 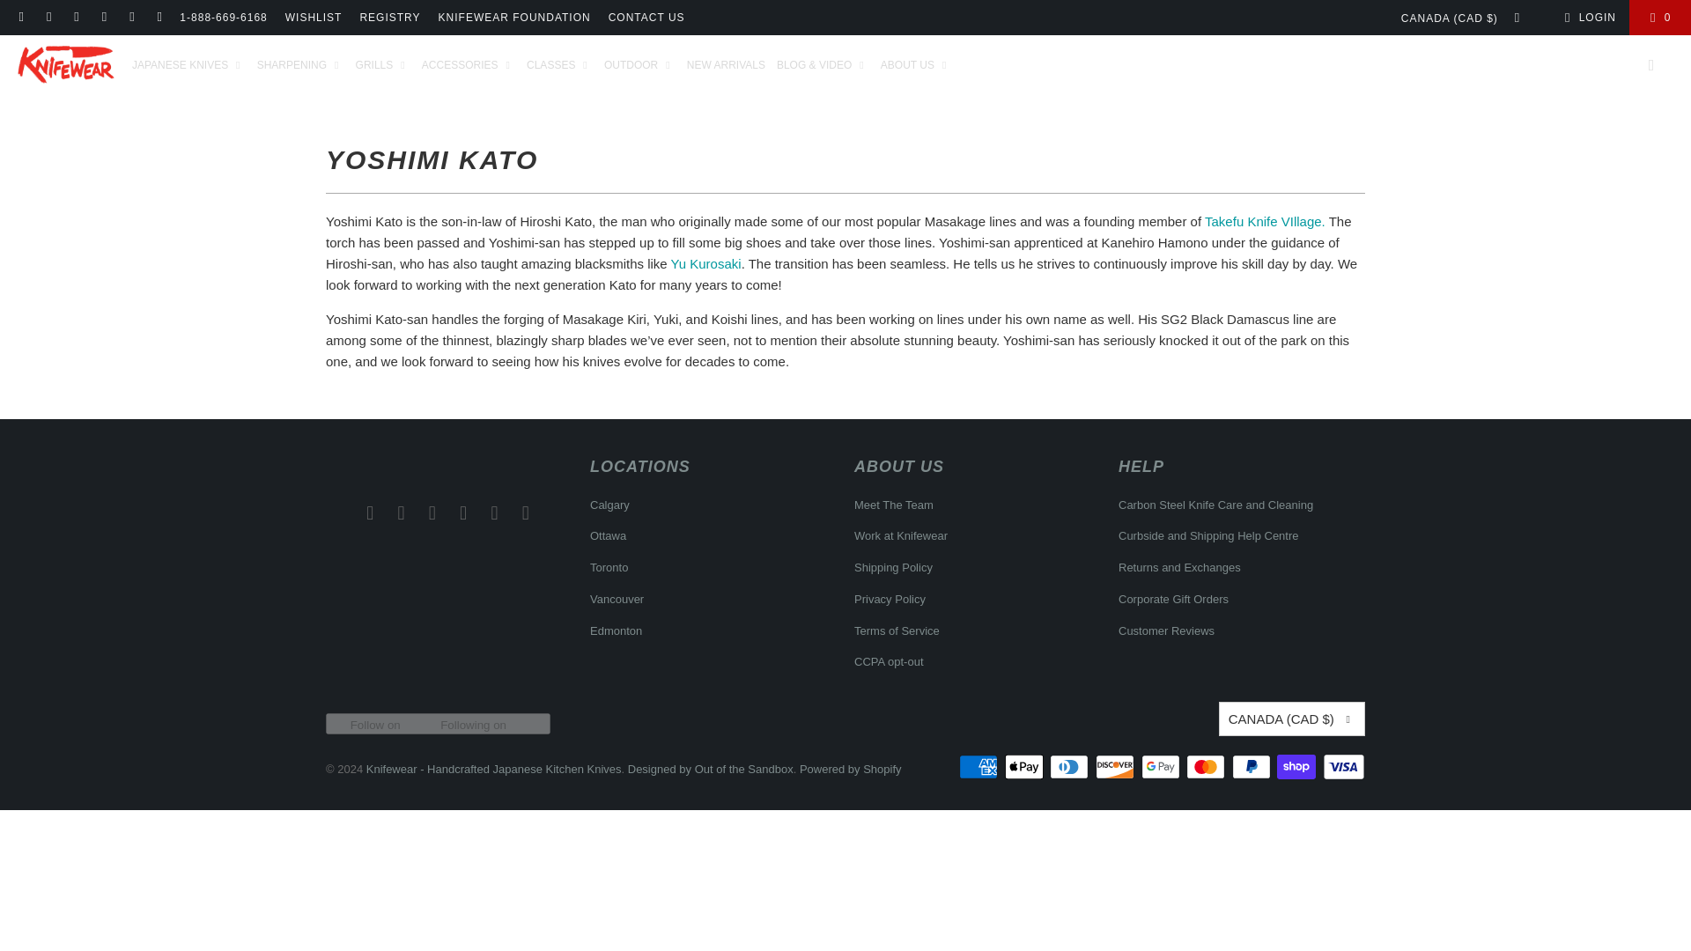 What do you see at coordinates (1025, 766) in the screenshot?
I see `Apple Pay` at bounding box center [1025, 766].